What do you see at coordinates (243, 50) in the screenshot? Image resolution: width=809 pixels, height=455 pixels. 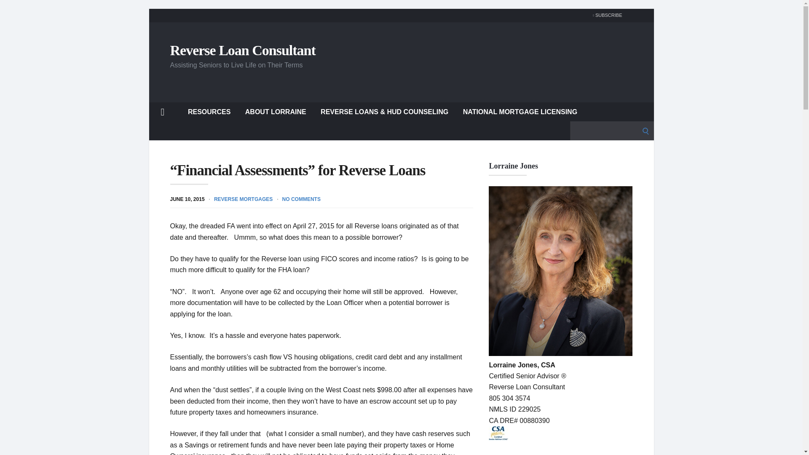 I see `Reverse Loan Consultant` at bounding box center [243, 50].